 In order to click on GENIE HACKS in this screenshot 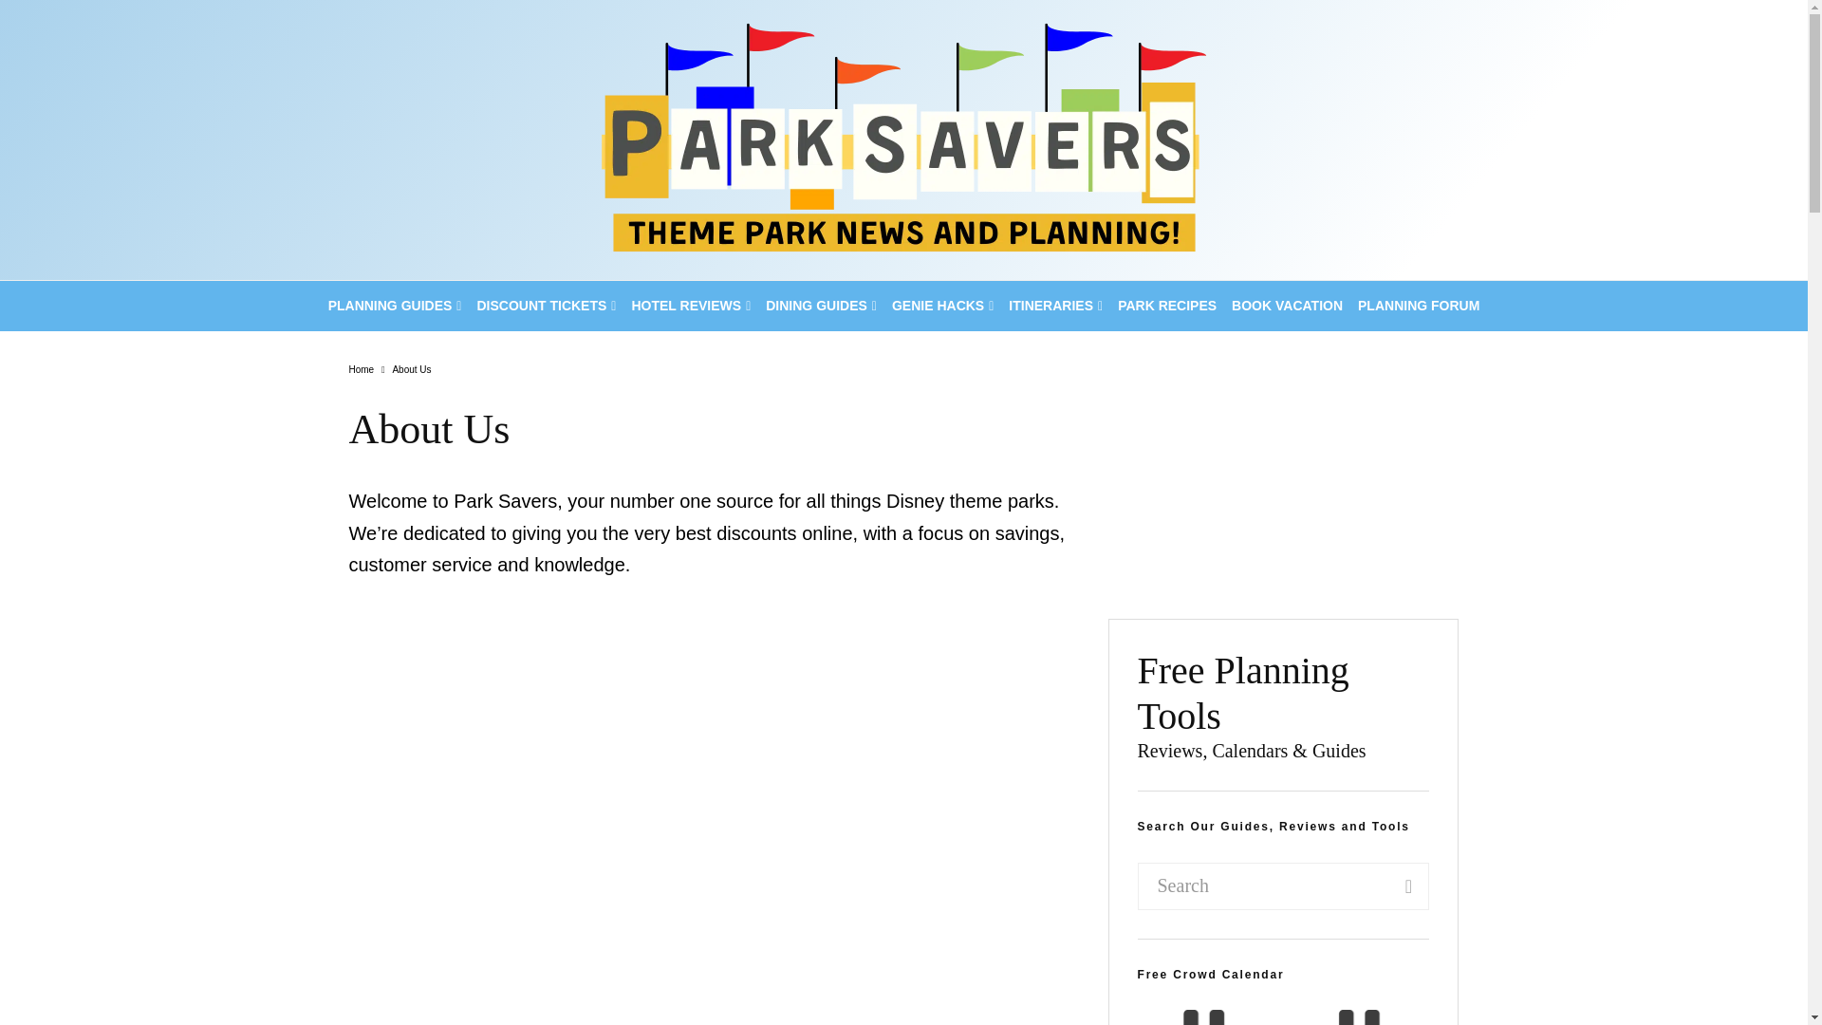, I will do `click(941, 306)`.